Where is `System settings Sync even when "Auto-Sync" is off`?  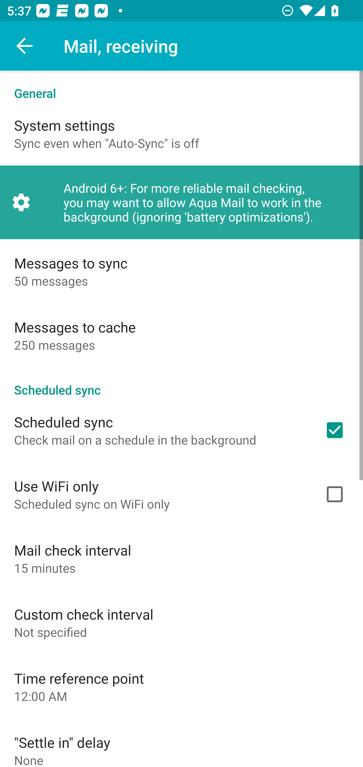
System settings Sync even when "Auto-Sync" is off is located at coordinates (181, 133).